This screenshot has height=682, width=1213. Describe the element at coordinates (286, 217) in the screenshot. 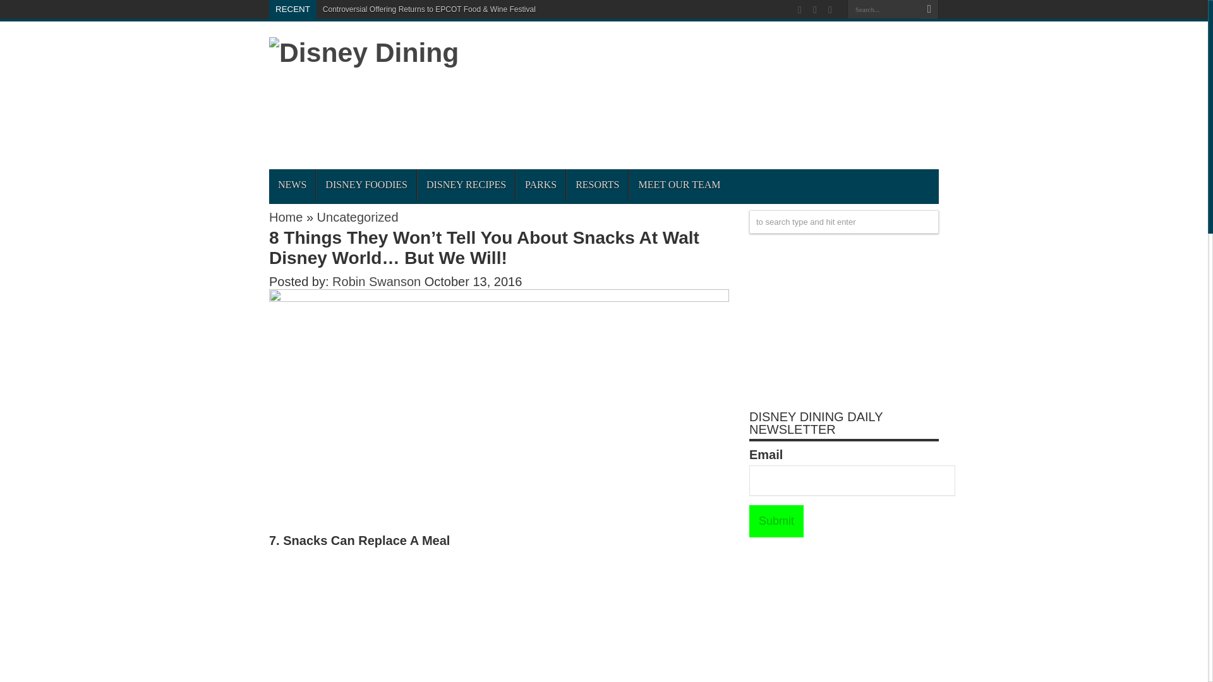

I see `Home` at that location.